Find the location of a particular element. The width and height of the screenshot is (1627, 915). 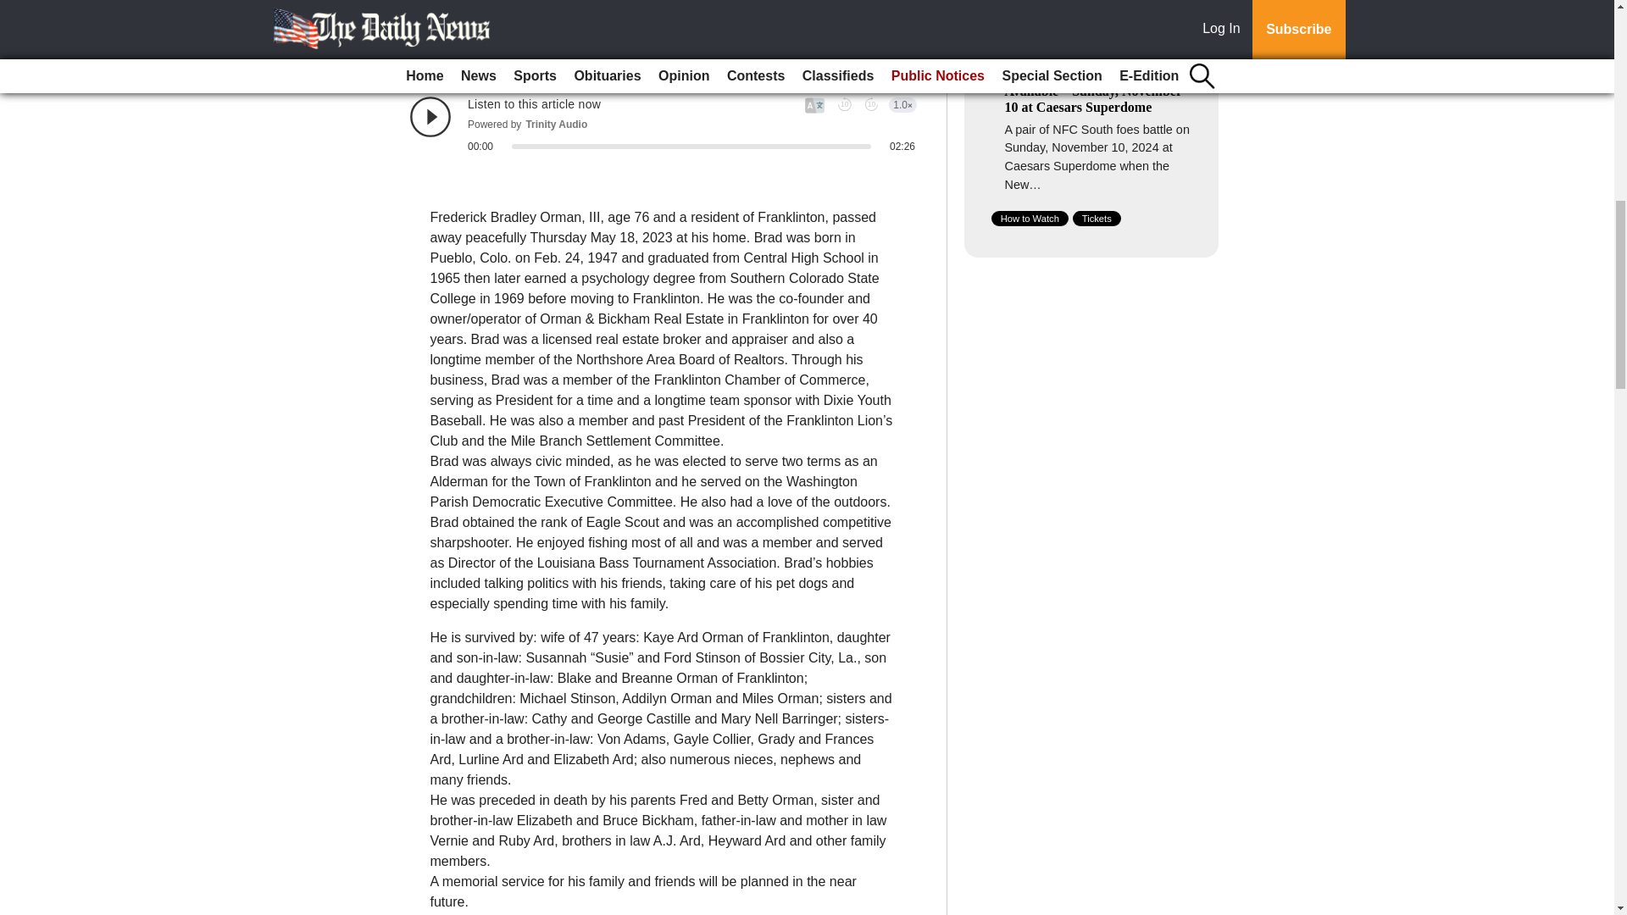

How to Watch is located at coordinates (1030, 219).